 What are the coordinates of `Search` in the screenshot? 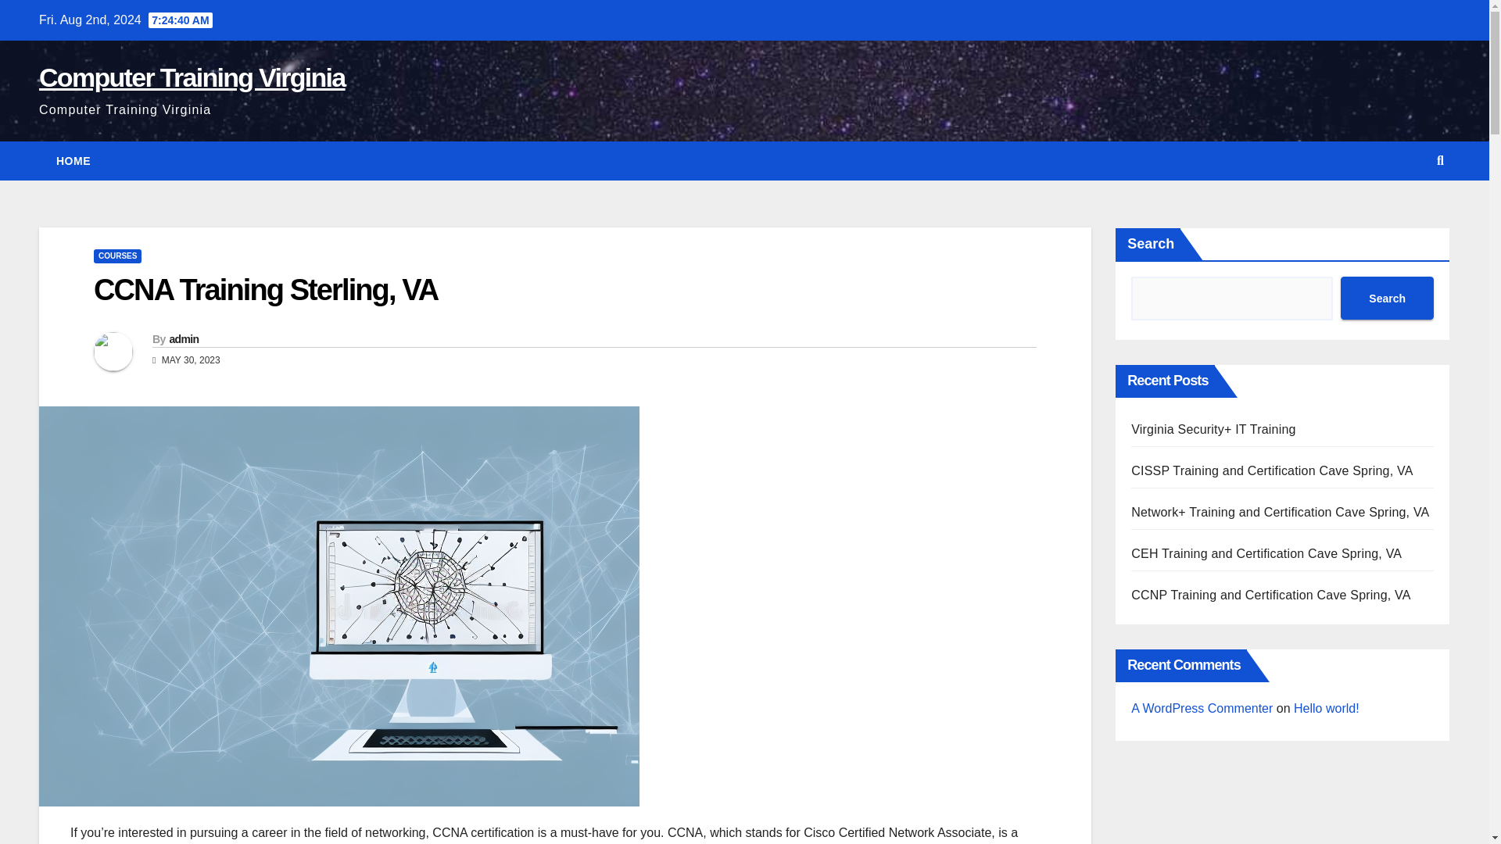 It's located at (1387, 299).